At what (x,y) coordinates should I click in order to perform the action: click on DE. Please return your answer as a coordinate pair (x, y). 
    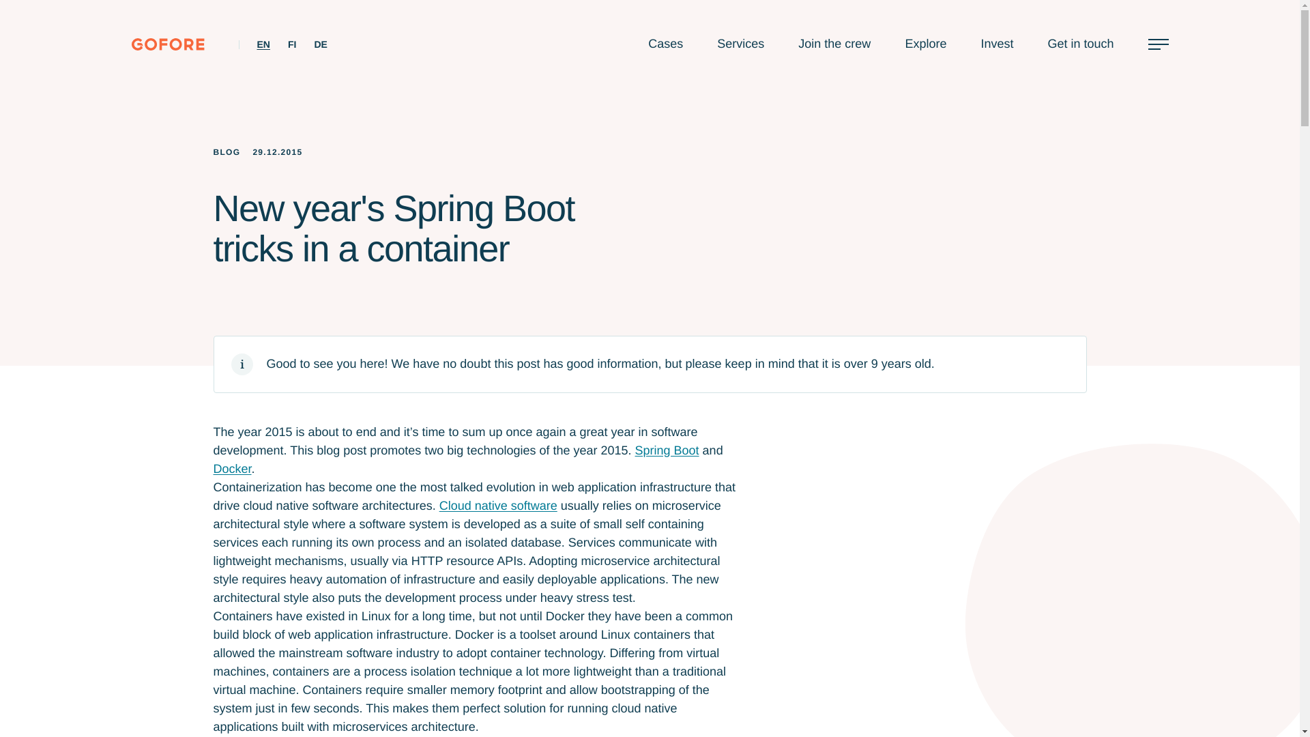
    Looking at the image, I should click on (320, 44).